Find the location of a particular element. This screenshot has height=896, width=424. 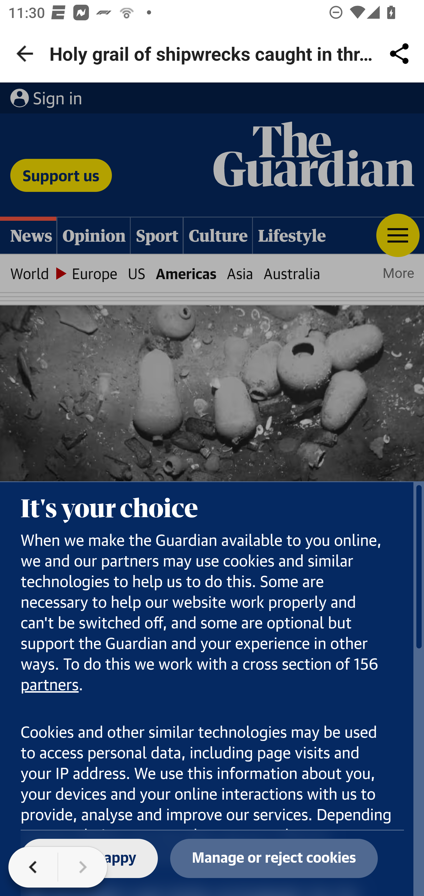

partners is located at coordinates (50, 686).